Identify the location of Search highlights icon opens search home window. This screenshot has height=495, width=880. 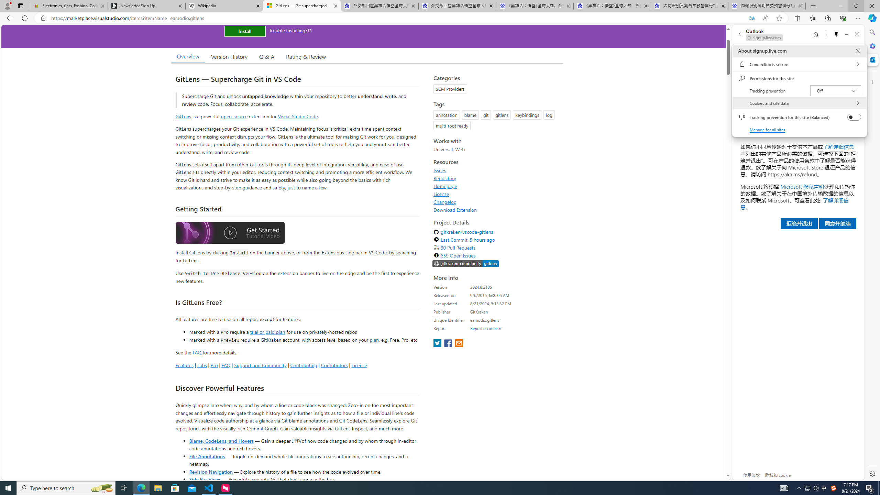
(102, 488).